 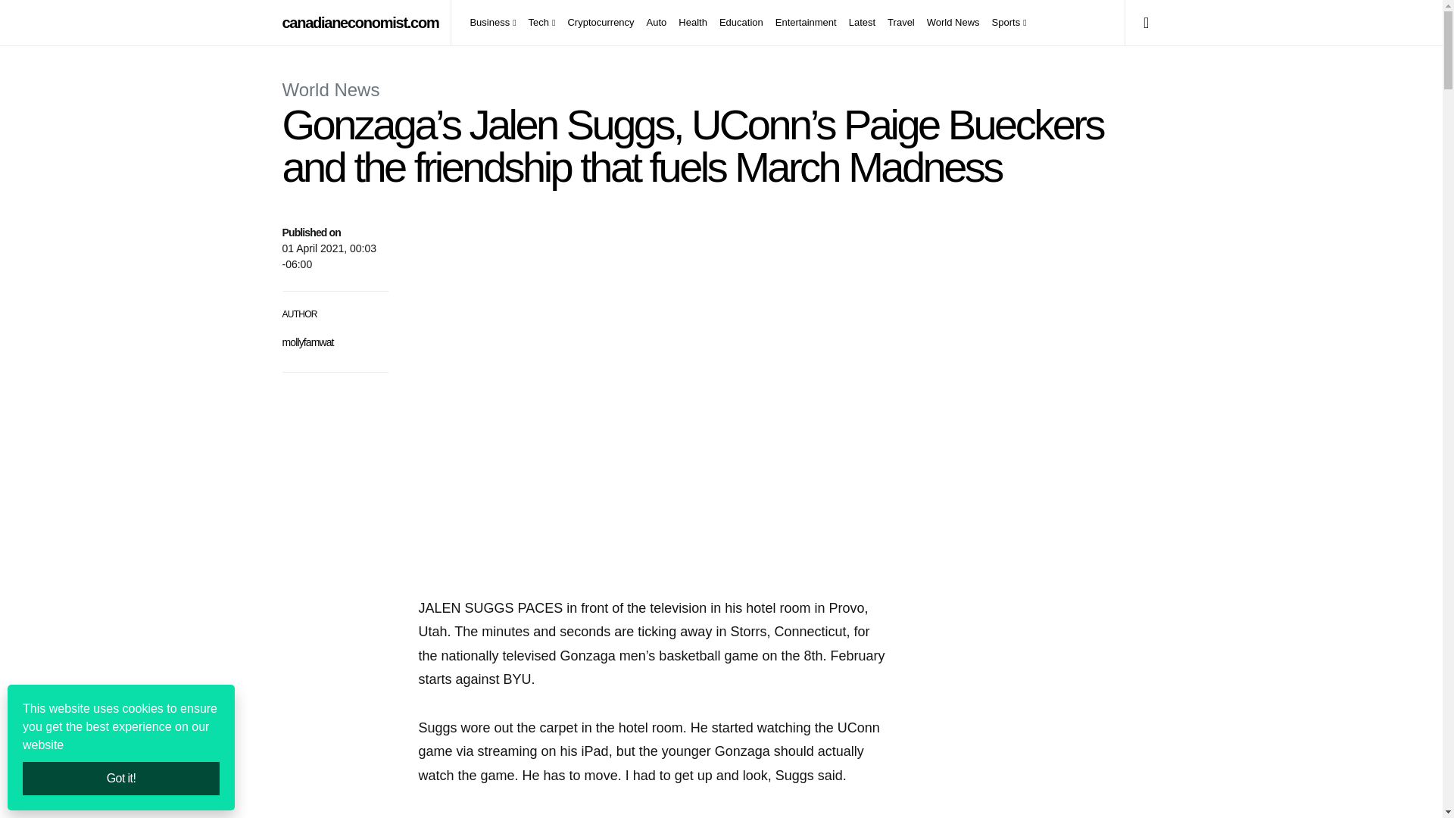 What do you see at coordinates (600, 23) in the screenshot?
I see `Cryptocurrency` at bounding box center [600, 23].